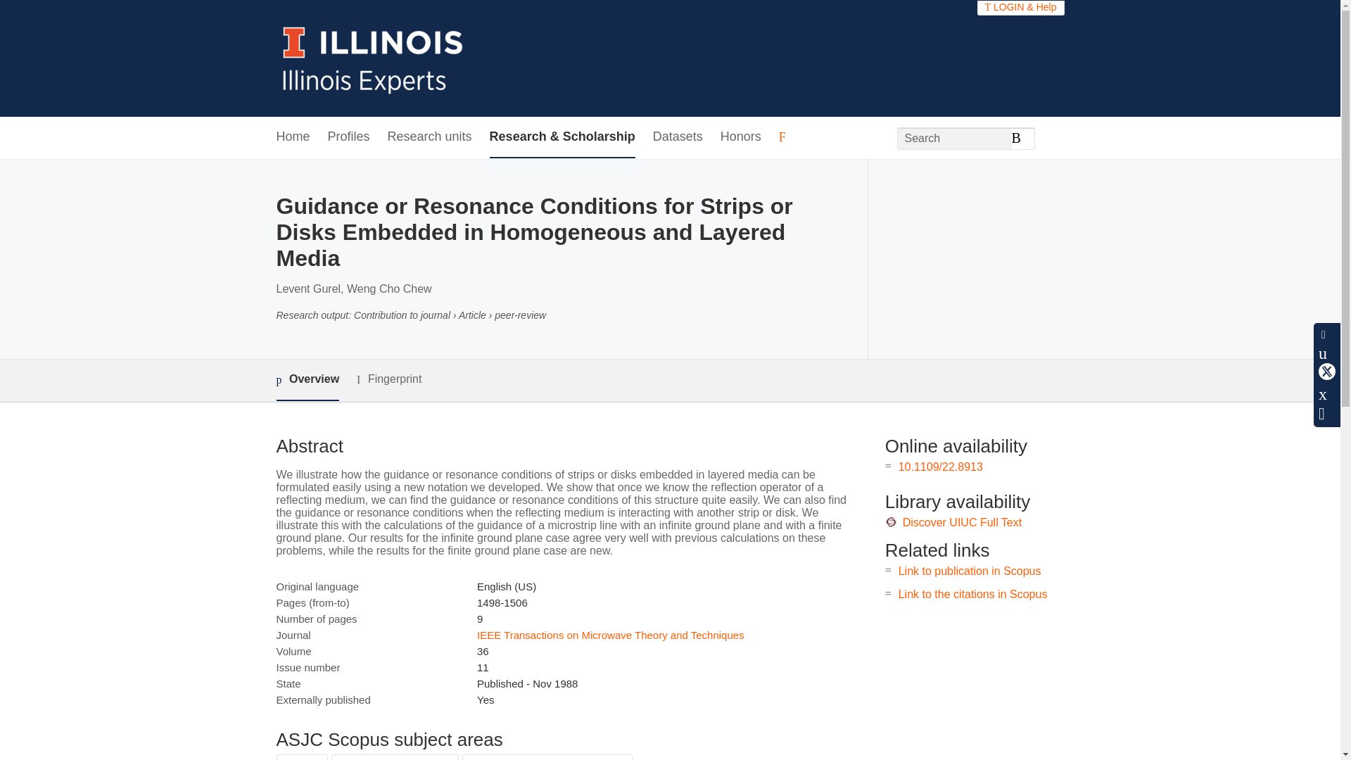 Image resolution: width=1351 pixels, height=760 pixels. I want to click on Link to publication in Scopus, so click(970, 571).